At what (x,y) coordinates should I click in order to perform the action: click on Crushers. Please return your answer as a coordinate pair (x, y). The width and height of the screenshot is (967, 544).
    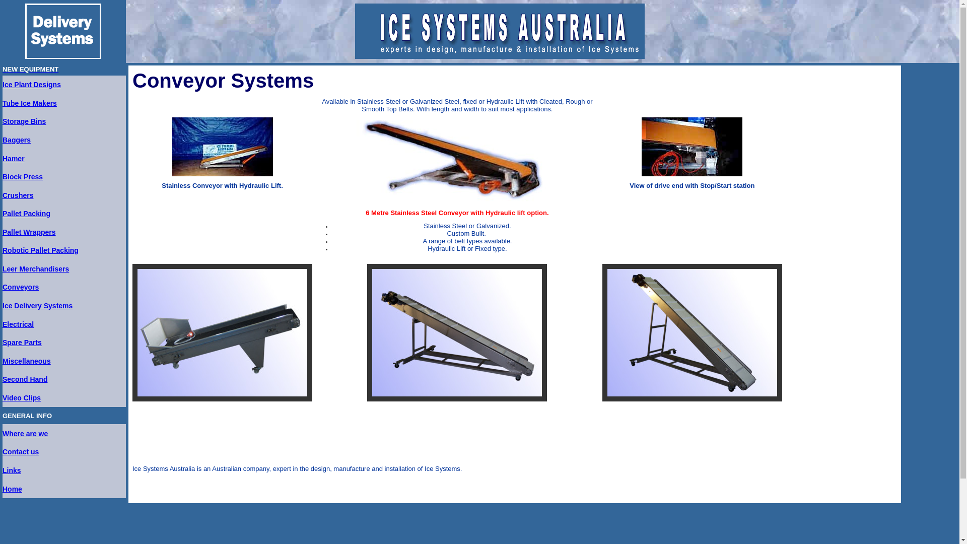
    Looking at the image, I should click on (18, 195).